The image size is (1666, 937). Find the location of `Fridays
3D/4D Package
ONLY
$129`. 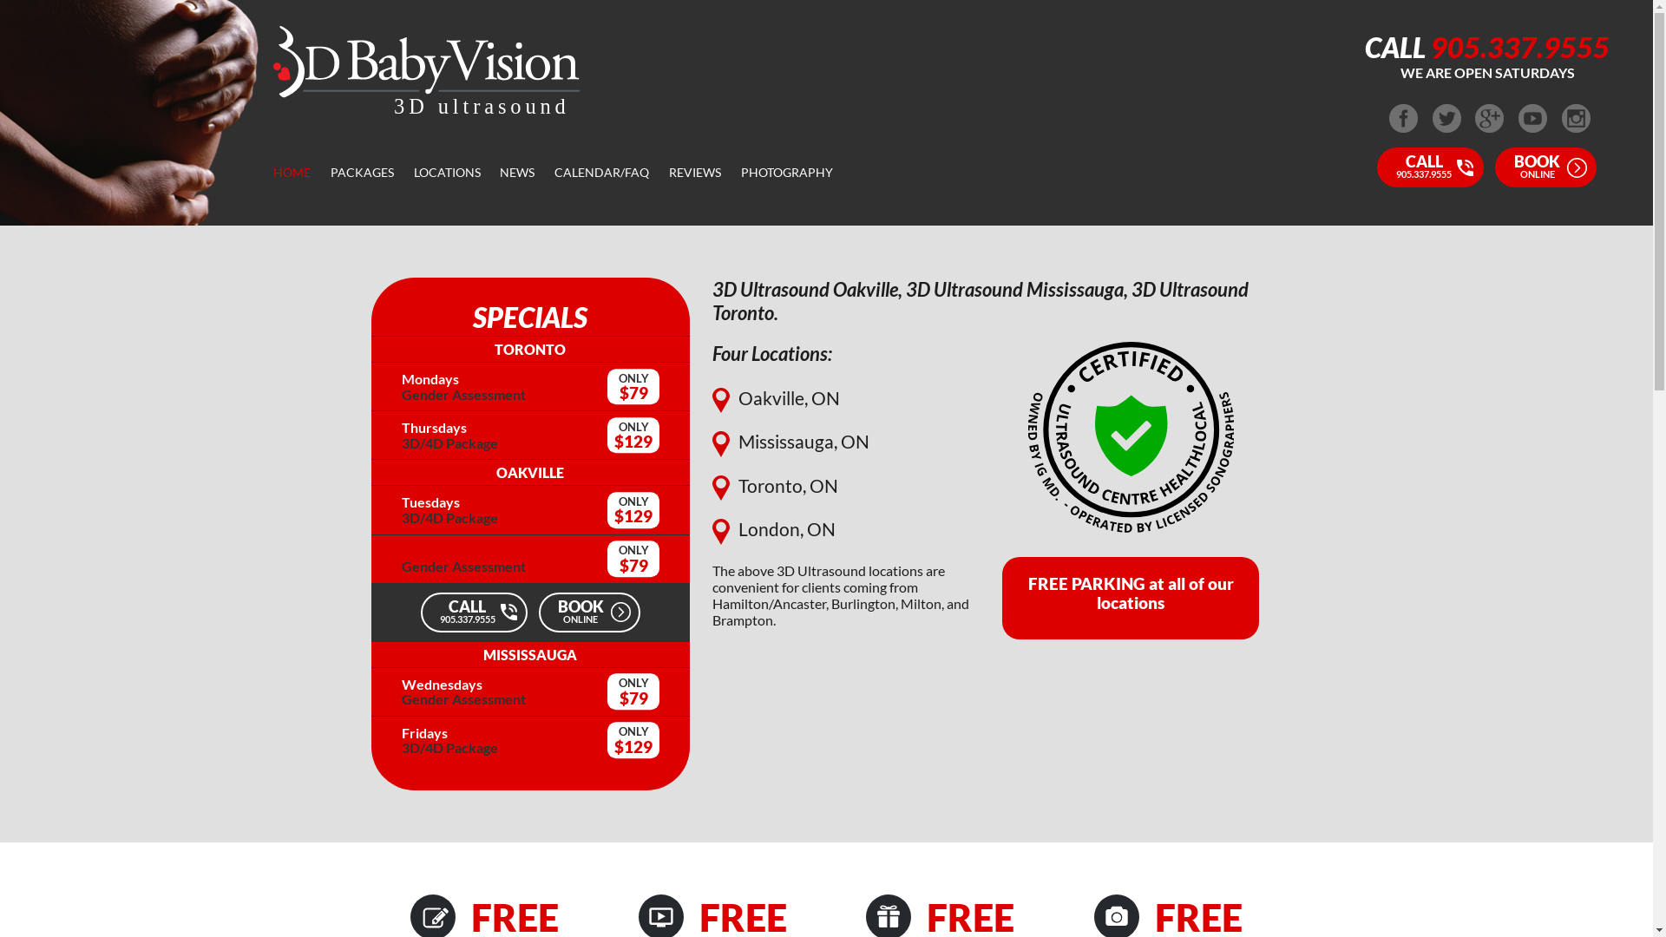

Fridays
3D/4D Package
ONLY
$129 is located at coordinates (531, 741).